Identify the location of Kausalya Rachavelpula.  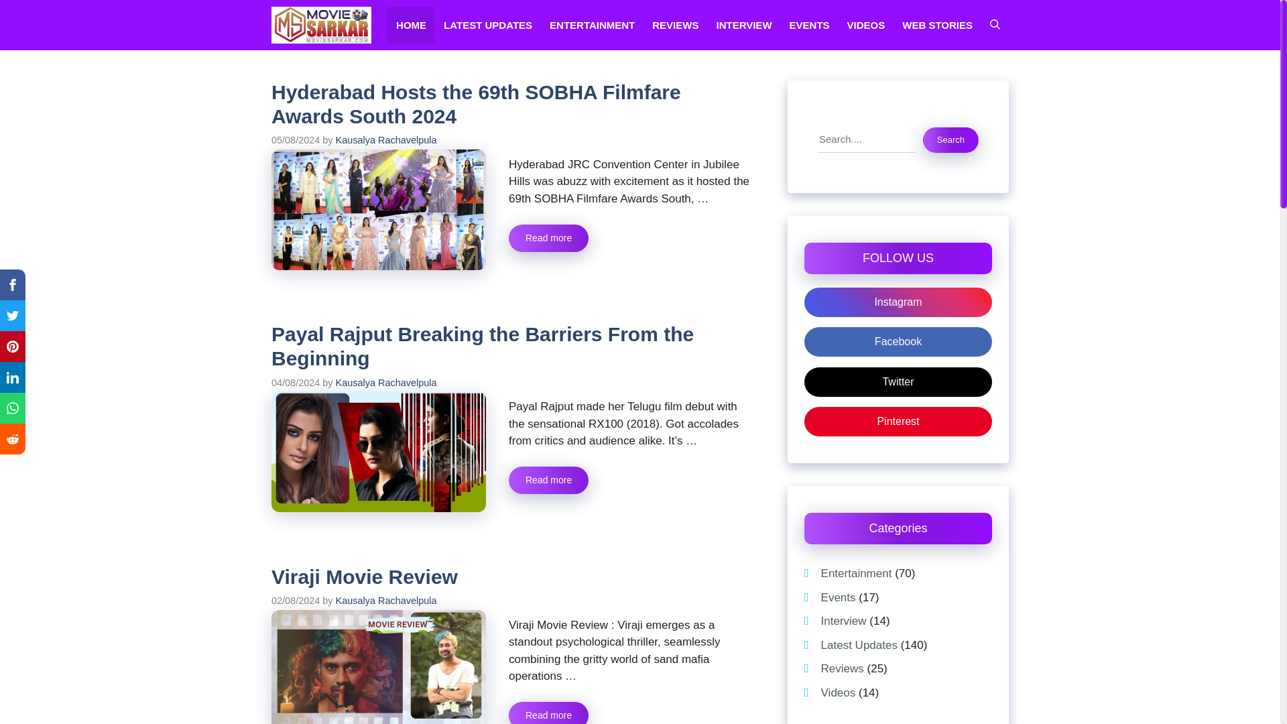
(386, 139).